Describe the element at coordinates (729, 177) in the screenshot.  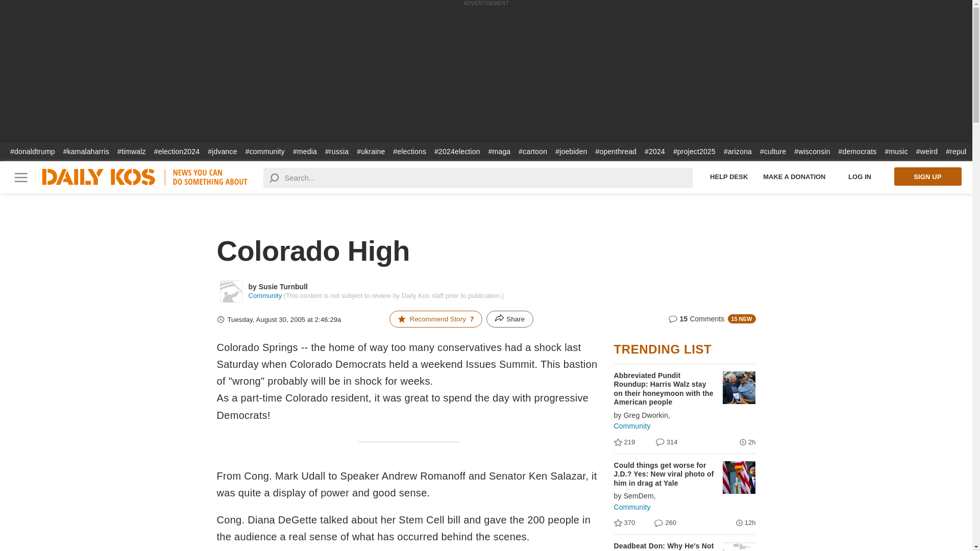
I see `Help Desk` at that location.